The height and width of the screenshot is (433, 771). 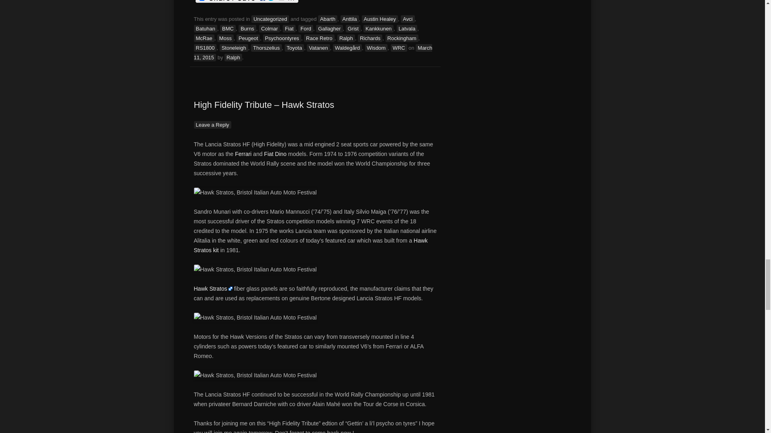 I want to click on View all posts by Ralph, so click(x=233, y=57).